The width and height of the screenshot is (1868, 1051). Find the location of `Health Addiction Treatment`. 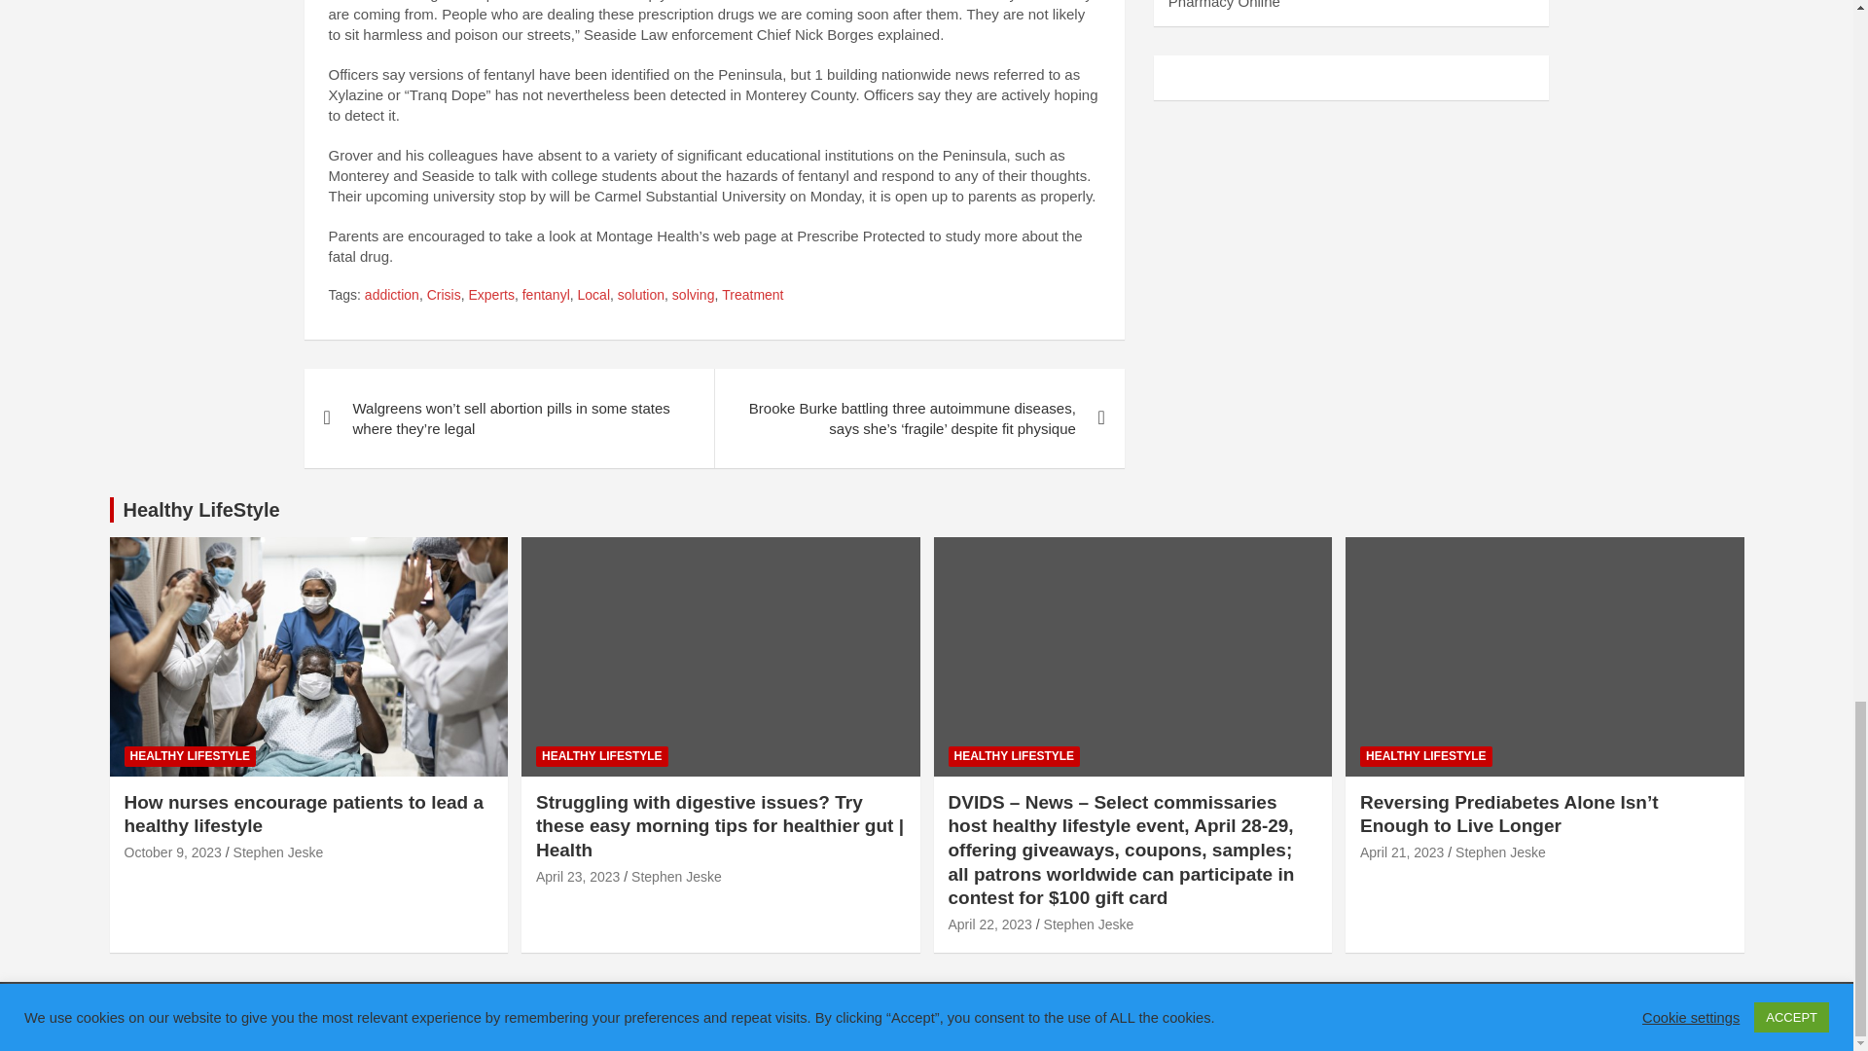

Health Addiction Treatment is located at coordinates (315, 1016).